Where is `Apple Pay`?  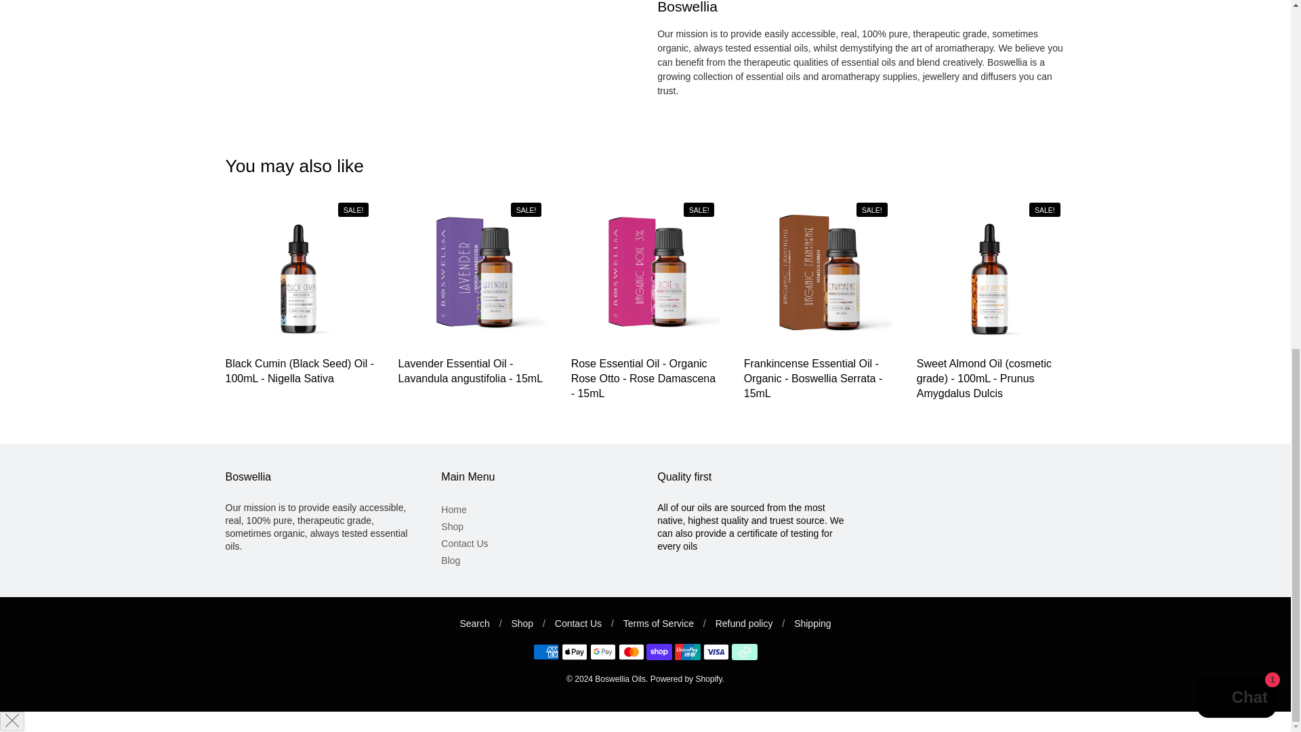 Apple Pay is located at coordinates (575, 652).